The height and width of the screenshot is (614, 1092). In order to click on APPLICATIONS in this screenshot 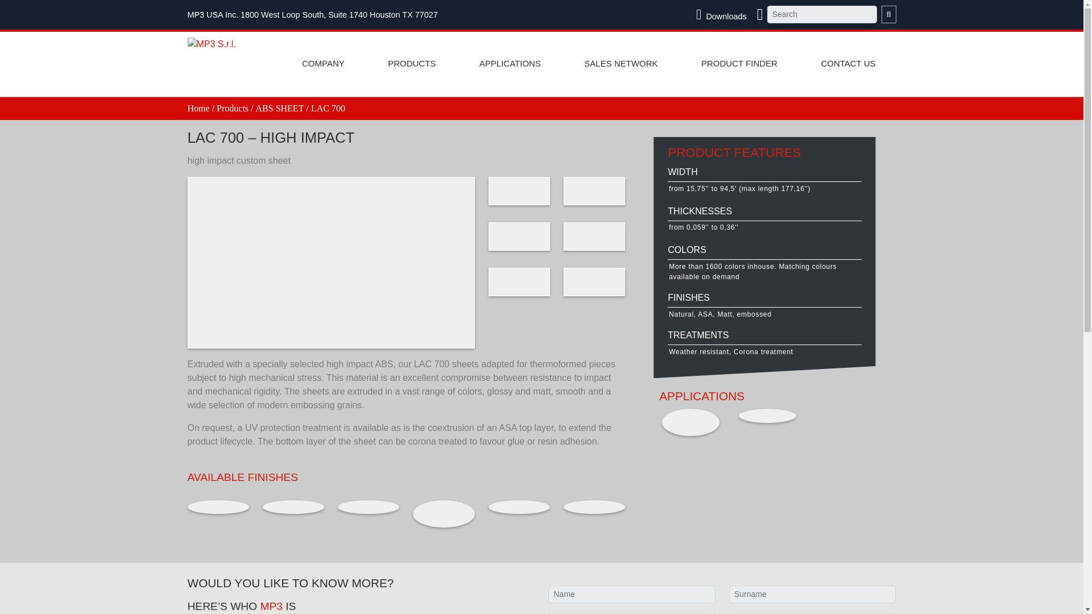, I will do `click(510, 64)`.